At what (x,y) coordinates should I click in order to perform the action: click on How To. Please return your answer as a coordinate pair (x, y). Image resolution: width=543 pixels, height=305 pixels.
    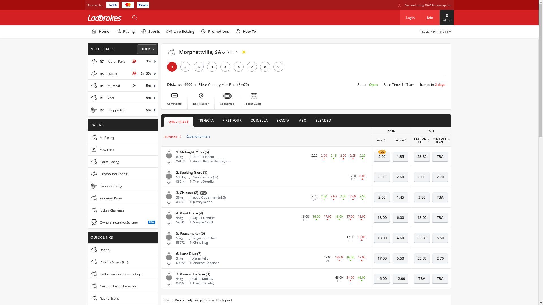
    Looking at the image, I should click on (245, 32).